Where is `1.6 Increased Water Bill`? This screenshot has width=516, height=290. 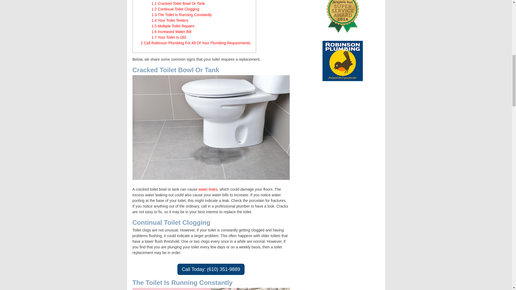 1.6 Increased Water Bill is located at coordinates (171, 32).